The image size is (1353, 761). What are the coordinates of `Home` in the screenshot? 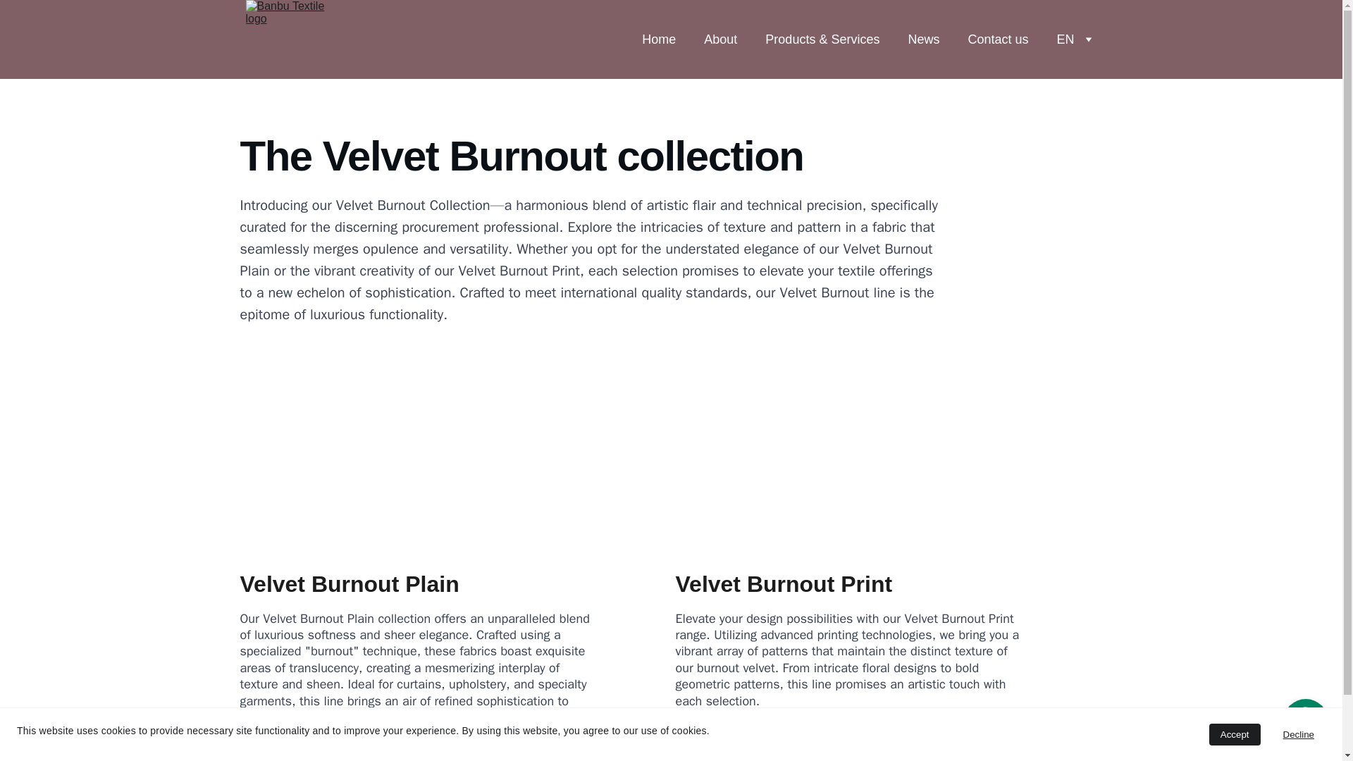 It's located at (658, 39).